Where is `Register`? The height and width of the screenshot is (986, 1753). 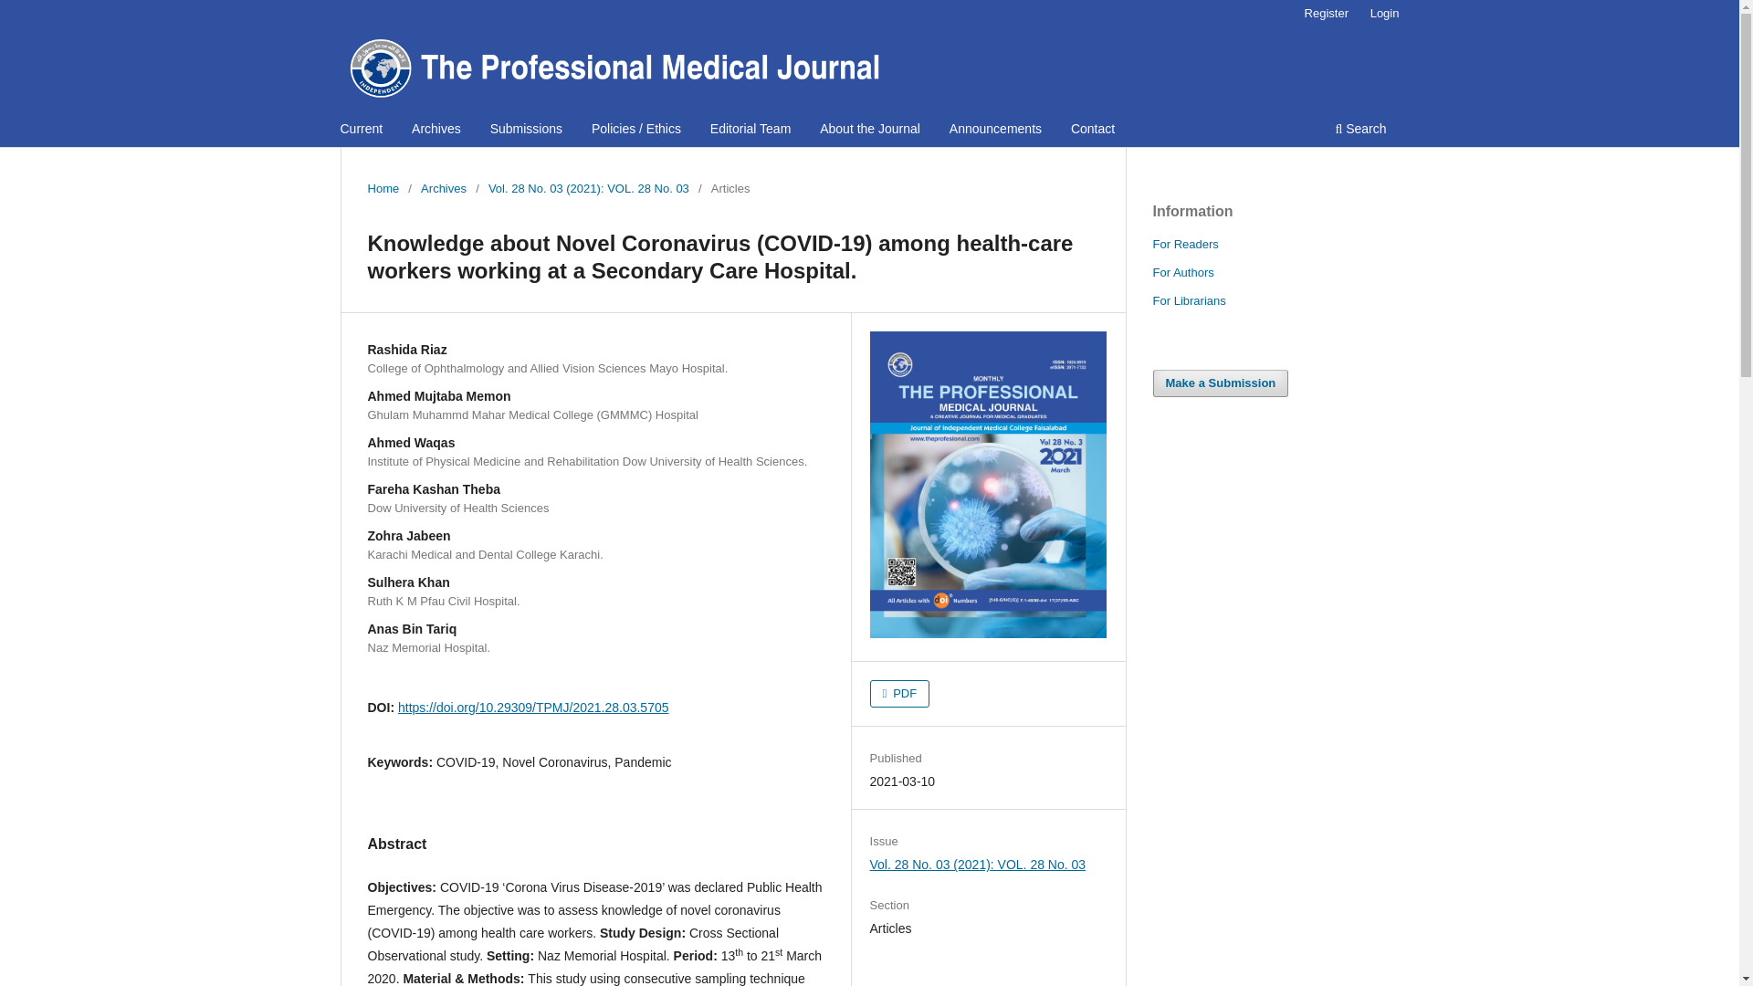 Register is located at coordinates (1326, 14).